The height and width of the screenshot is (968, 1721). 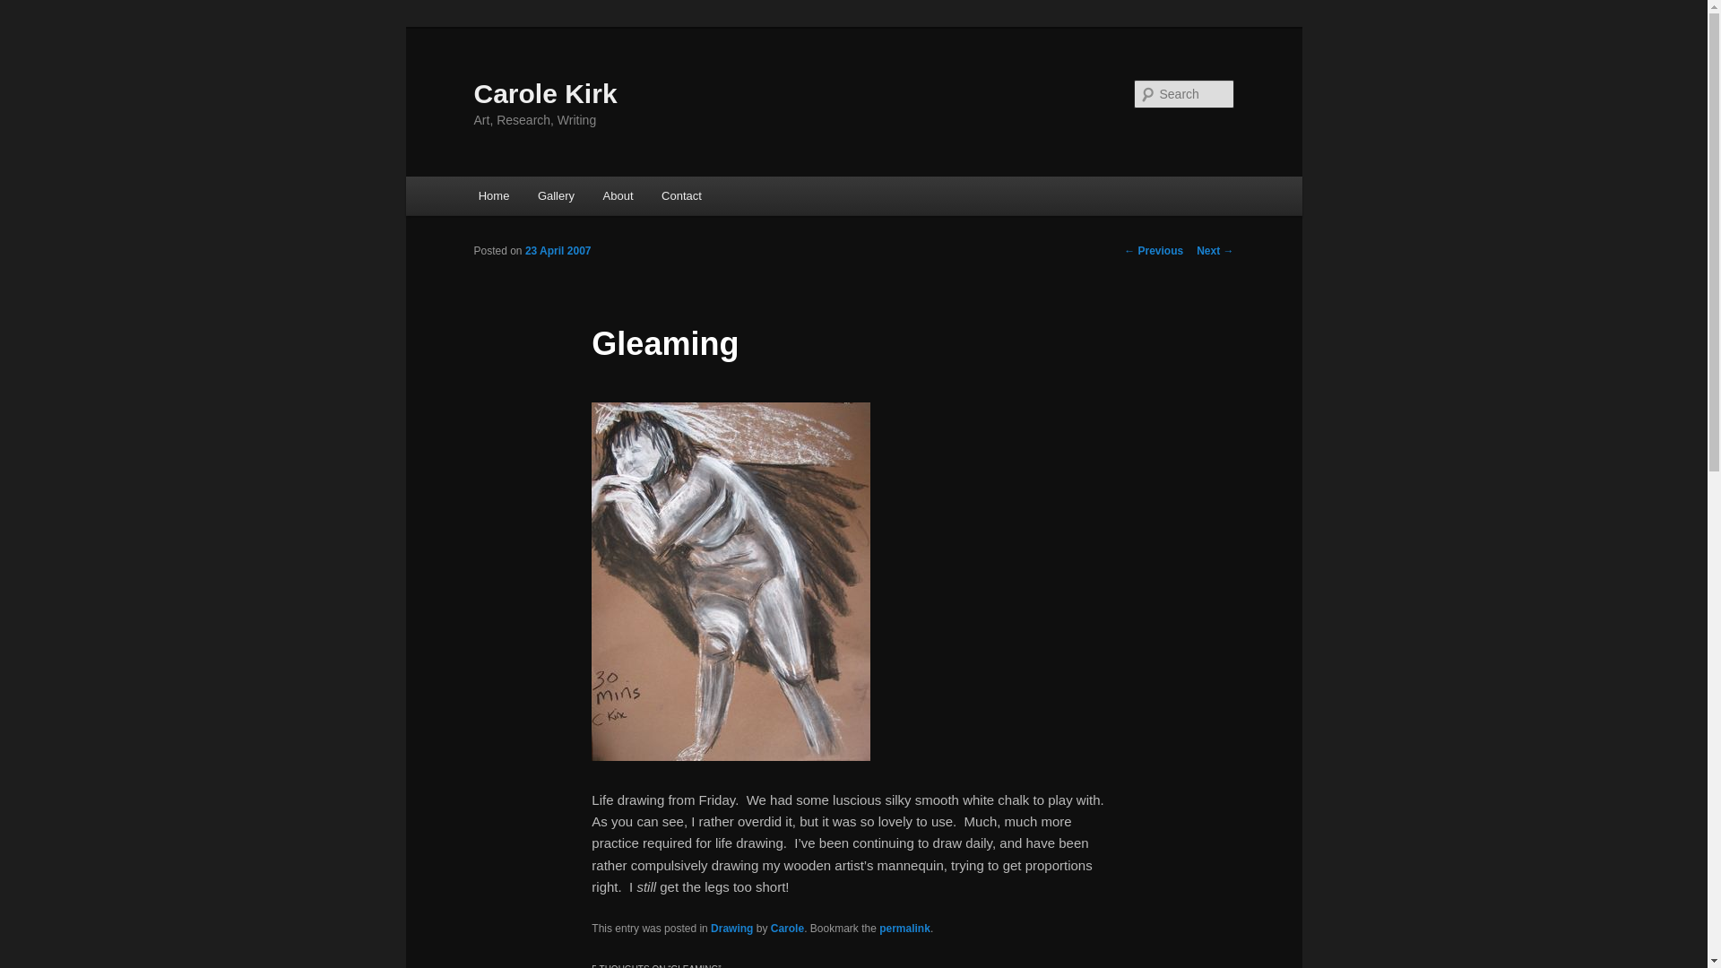 What do you see at coordinates (558, 251) in the screenshot?
I see `9:31 pm` at bounding box center [558, 251].